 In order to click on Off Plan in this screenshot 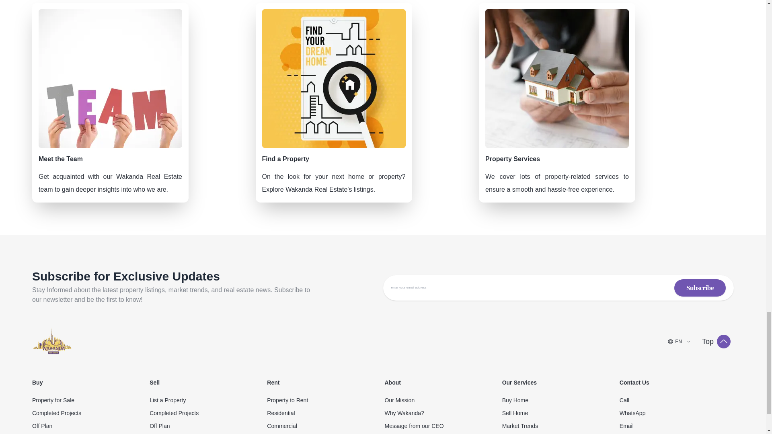, I will do `click(89, 426)`.